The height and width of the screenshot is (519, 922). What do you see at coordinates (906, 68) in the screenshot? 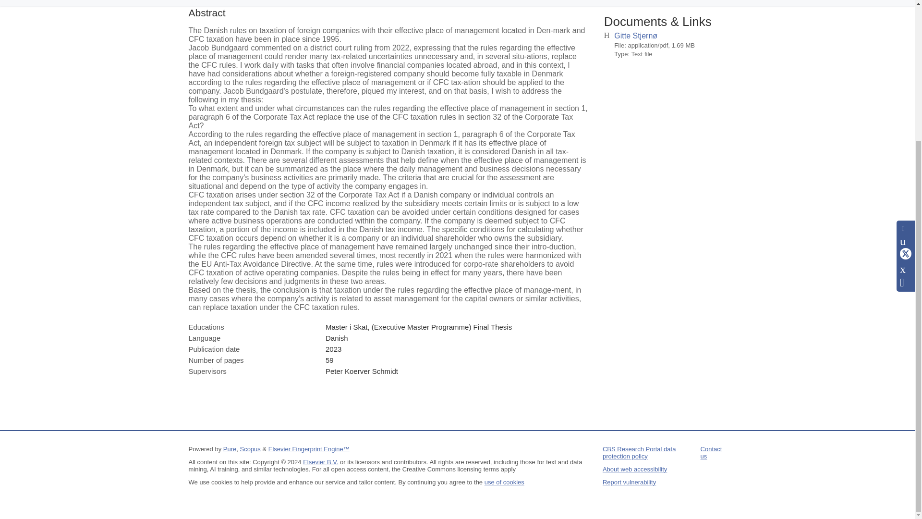
I see `X` at bounding box center [906, 68].